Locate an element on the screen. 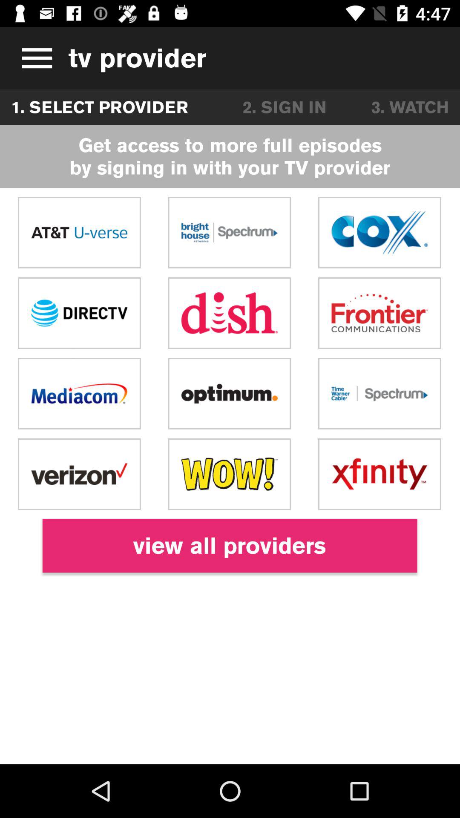 The width and height of the screenshot is (460, 818). open icon above 1. select provider icon is located at coordinates (34, 58).